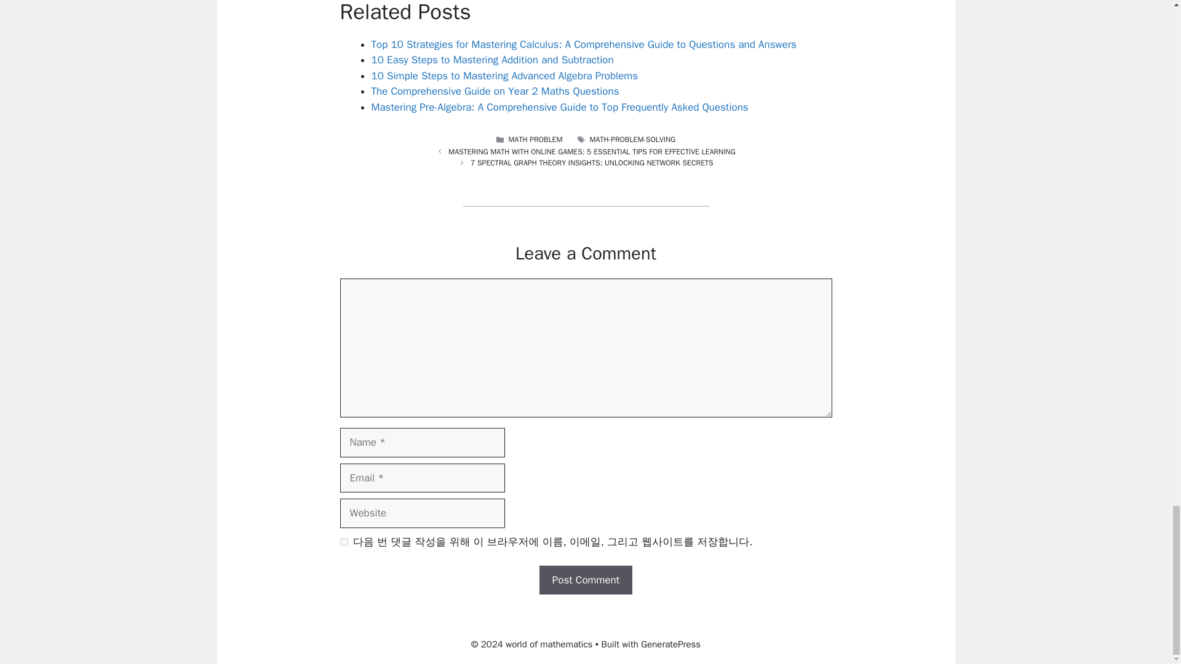 This screenshot has width=1181, height=664. What do you see at coordinates (343, 541) in the screenshot?
I see `yes` at bounding box center [343, 541].